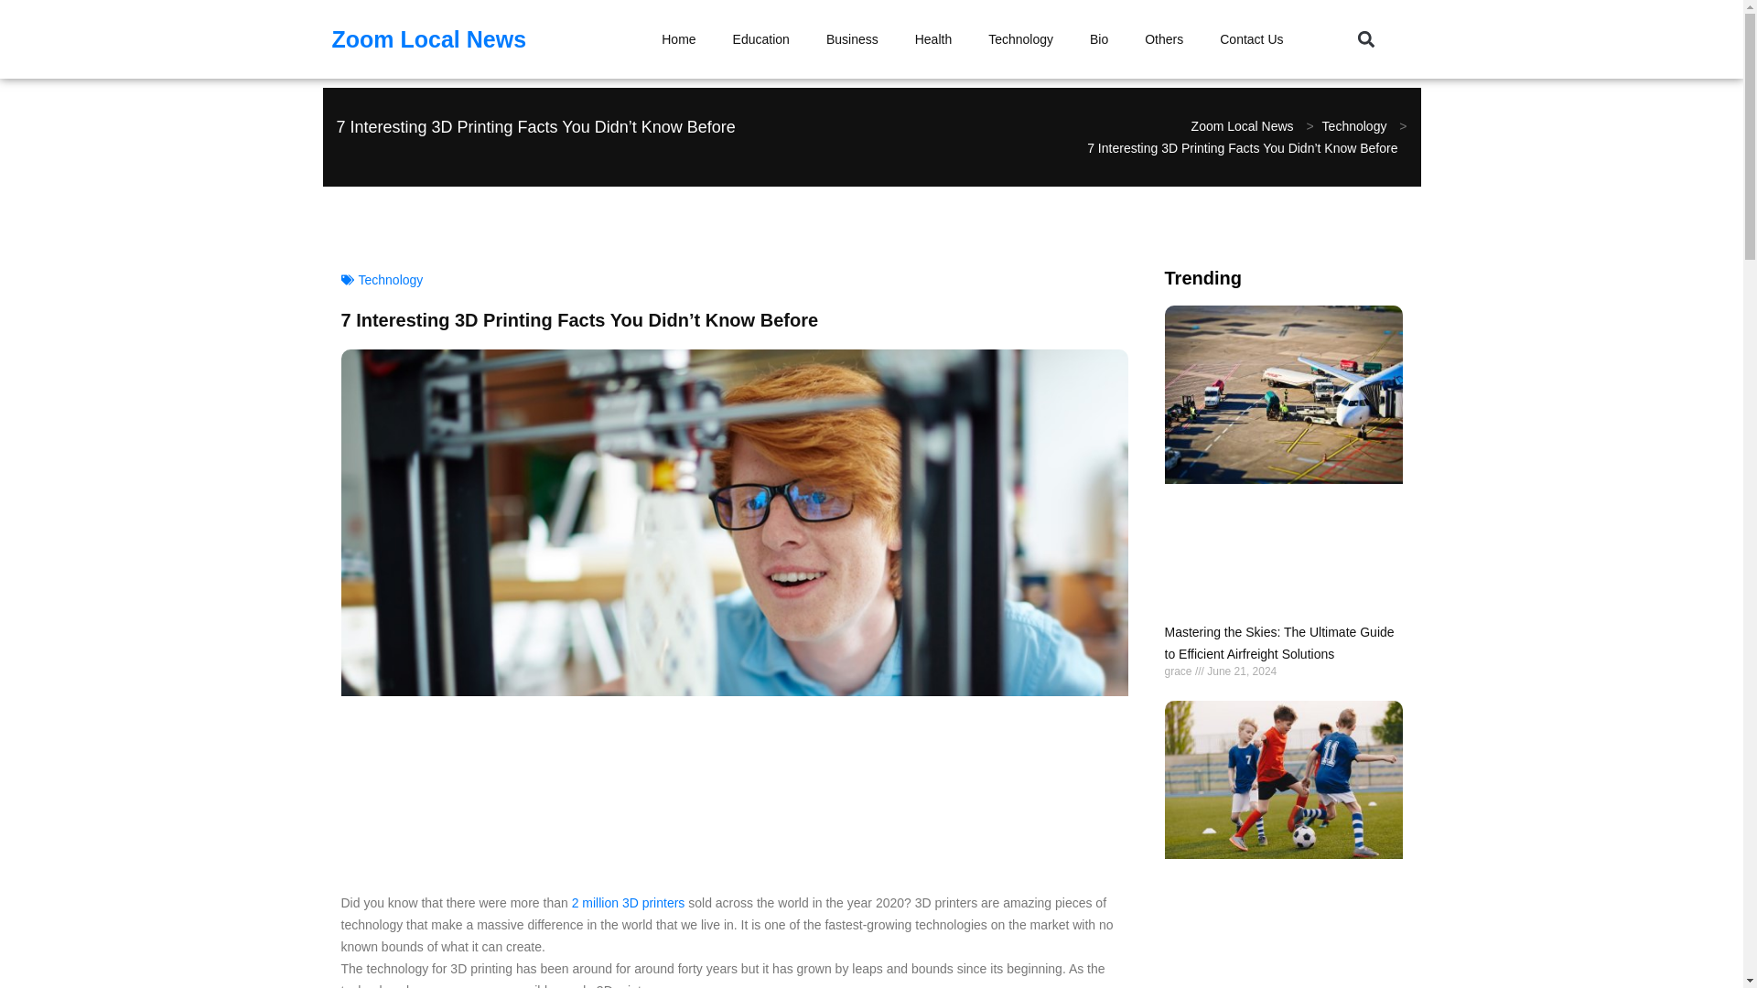 This screenshot has width=1757, height=988. What do you see at coordinates (1020, 38) in the screenshot?
I see `Technology` at bounding box center [1020, 38].